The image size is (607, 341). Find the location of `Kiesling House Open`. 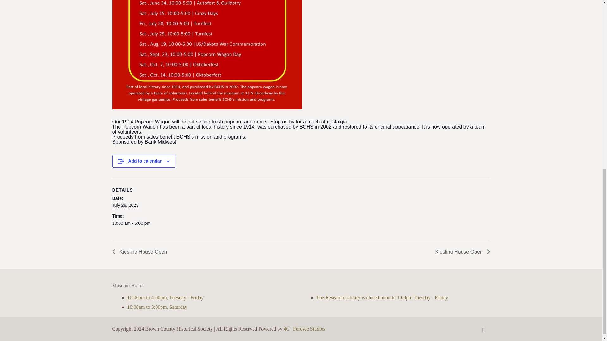

Kiesling House Open is located at coordinates (141, 252).